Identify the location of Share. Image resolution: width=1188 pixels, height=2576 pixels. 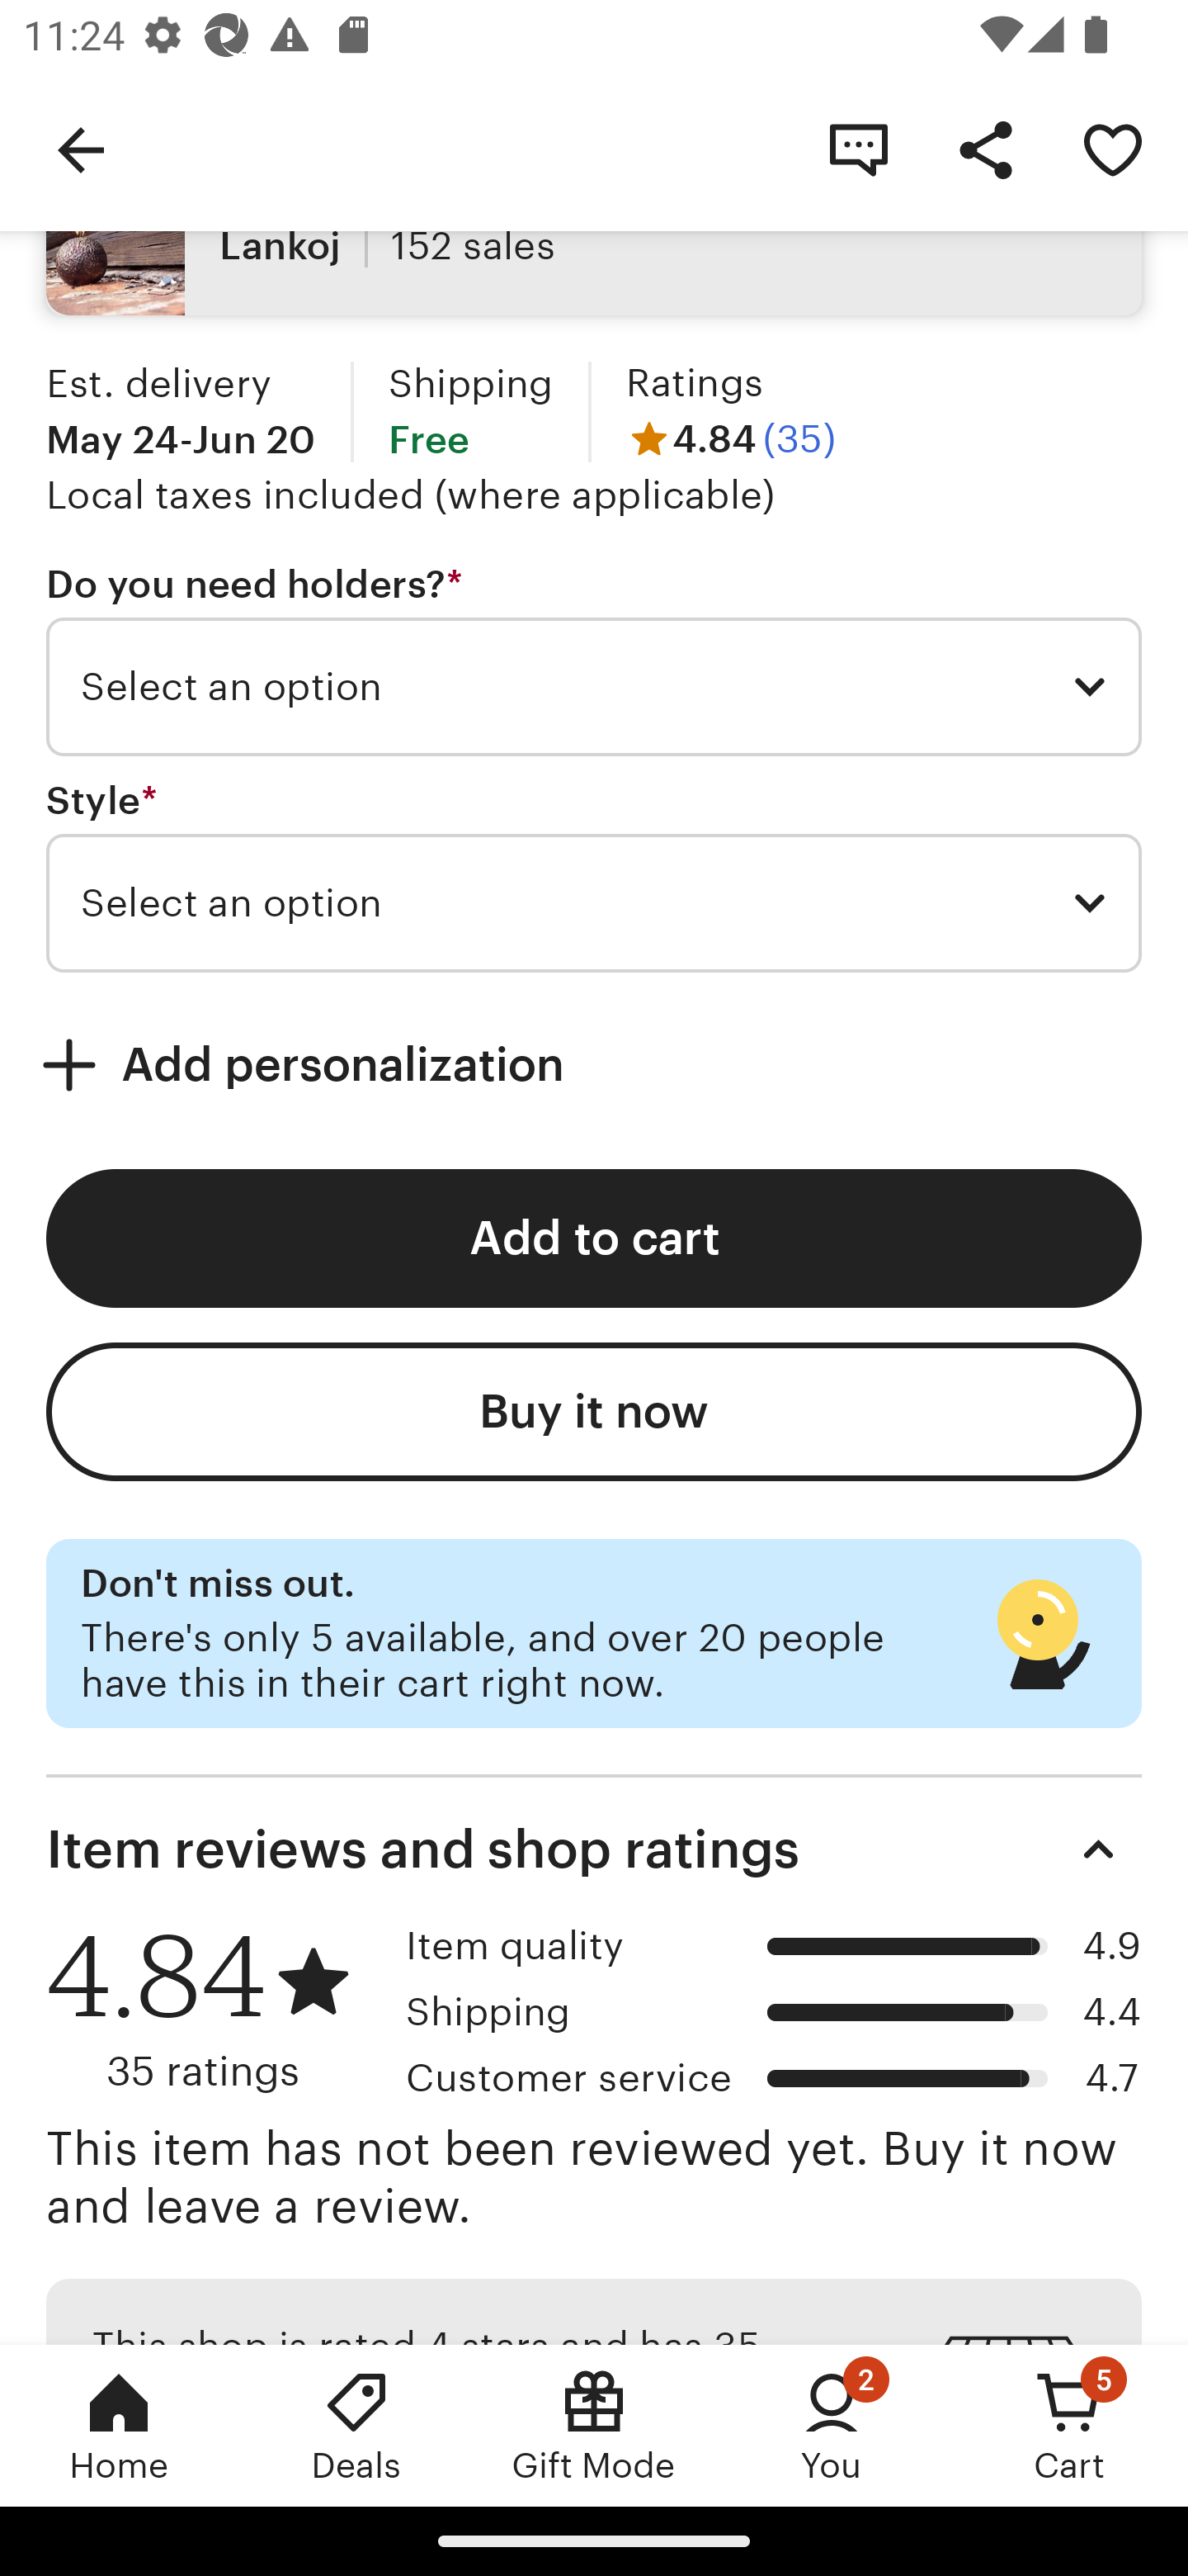
(985, 149).